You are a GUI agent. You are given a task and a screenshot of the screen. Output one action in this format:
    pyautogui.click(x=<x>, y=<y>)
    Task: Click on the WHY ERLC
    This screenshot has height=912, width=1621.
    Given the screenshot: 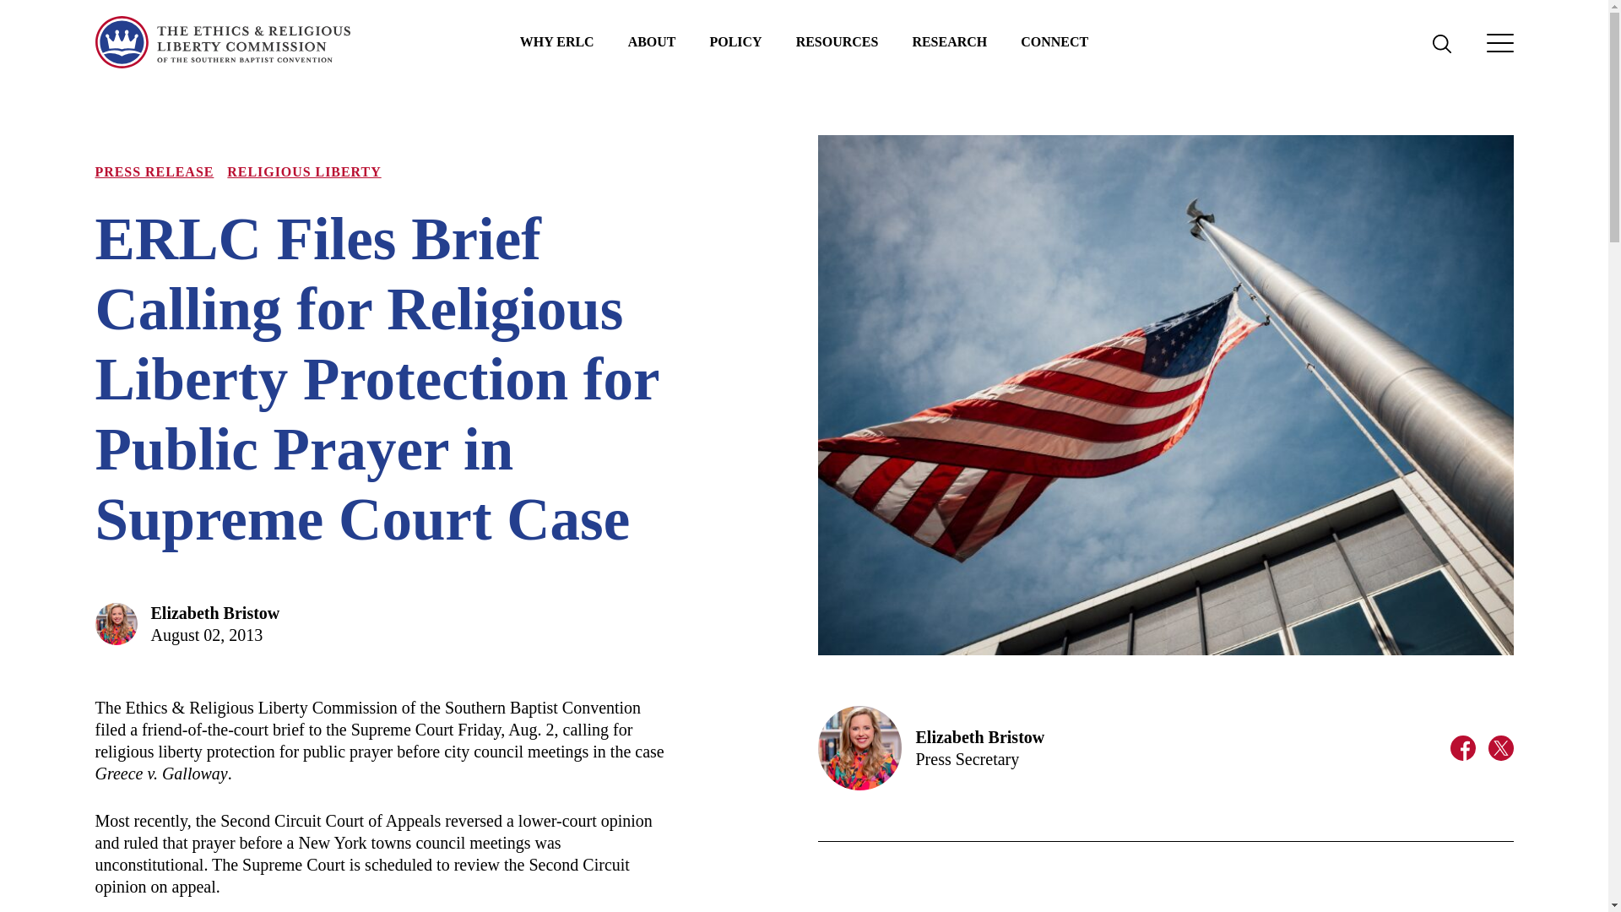 What is the action you would take?
    pyautogui.click(x=557, y=42)
    